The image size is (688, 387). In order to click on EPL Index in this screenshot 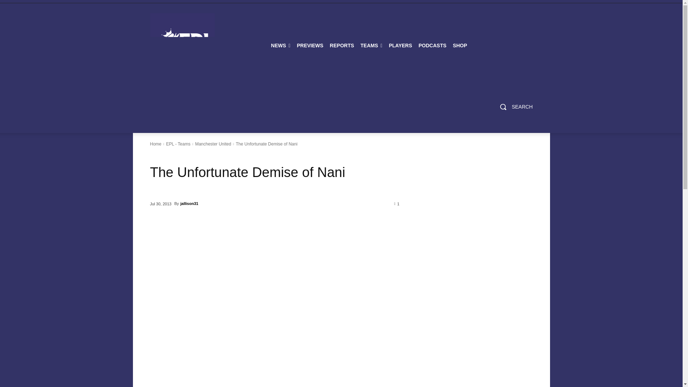, I will do `click(182, 45)`.